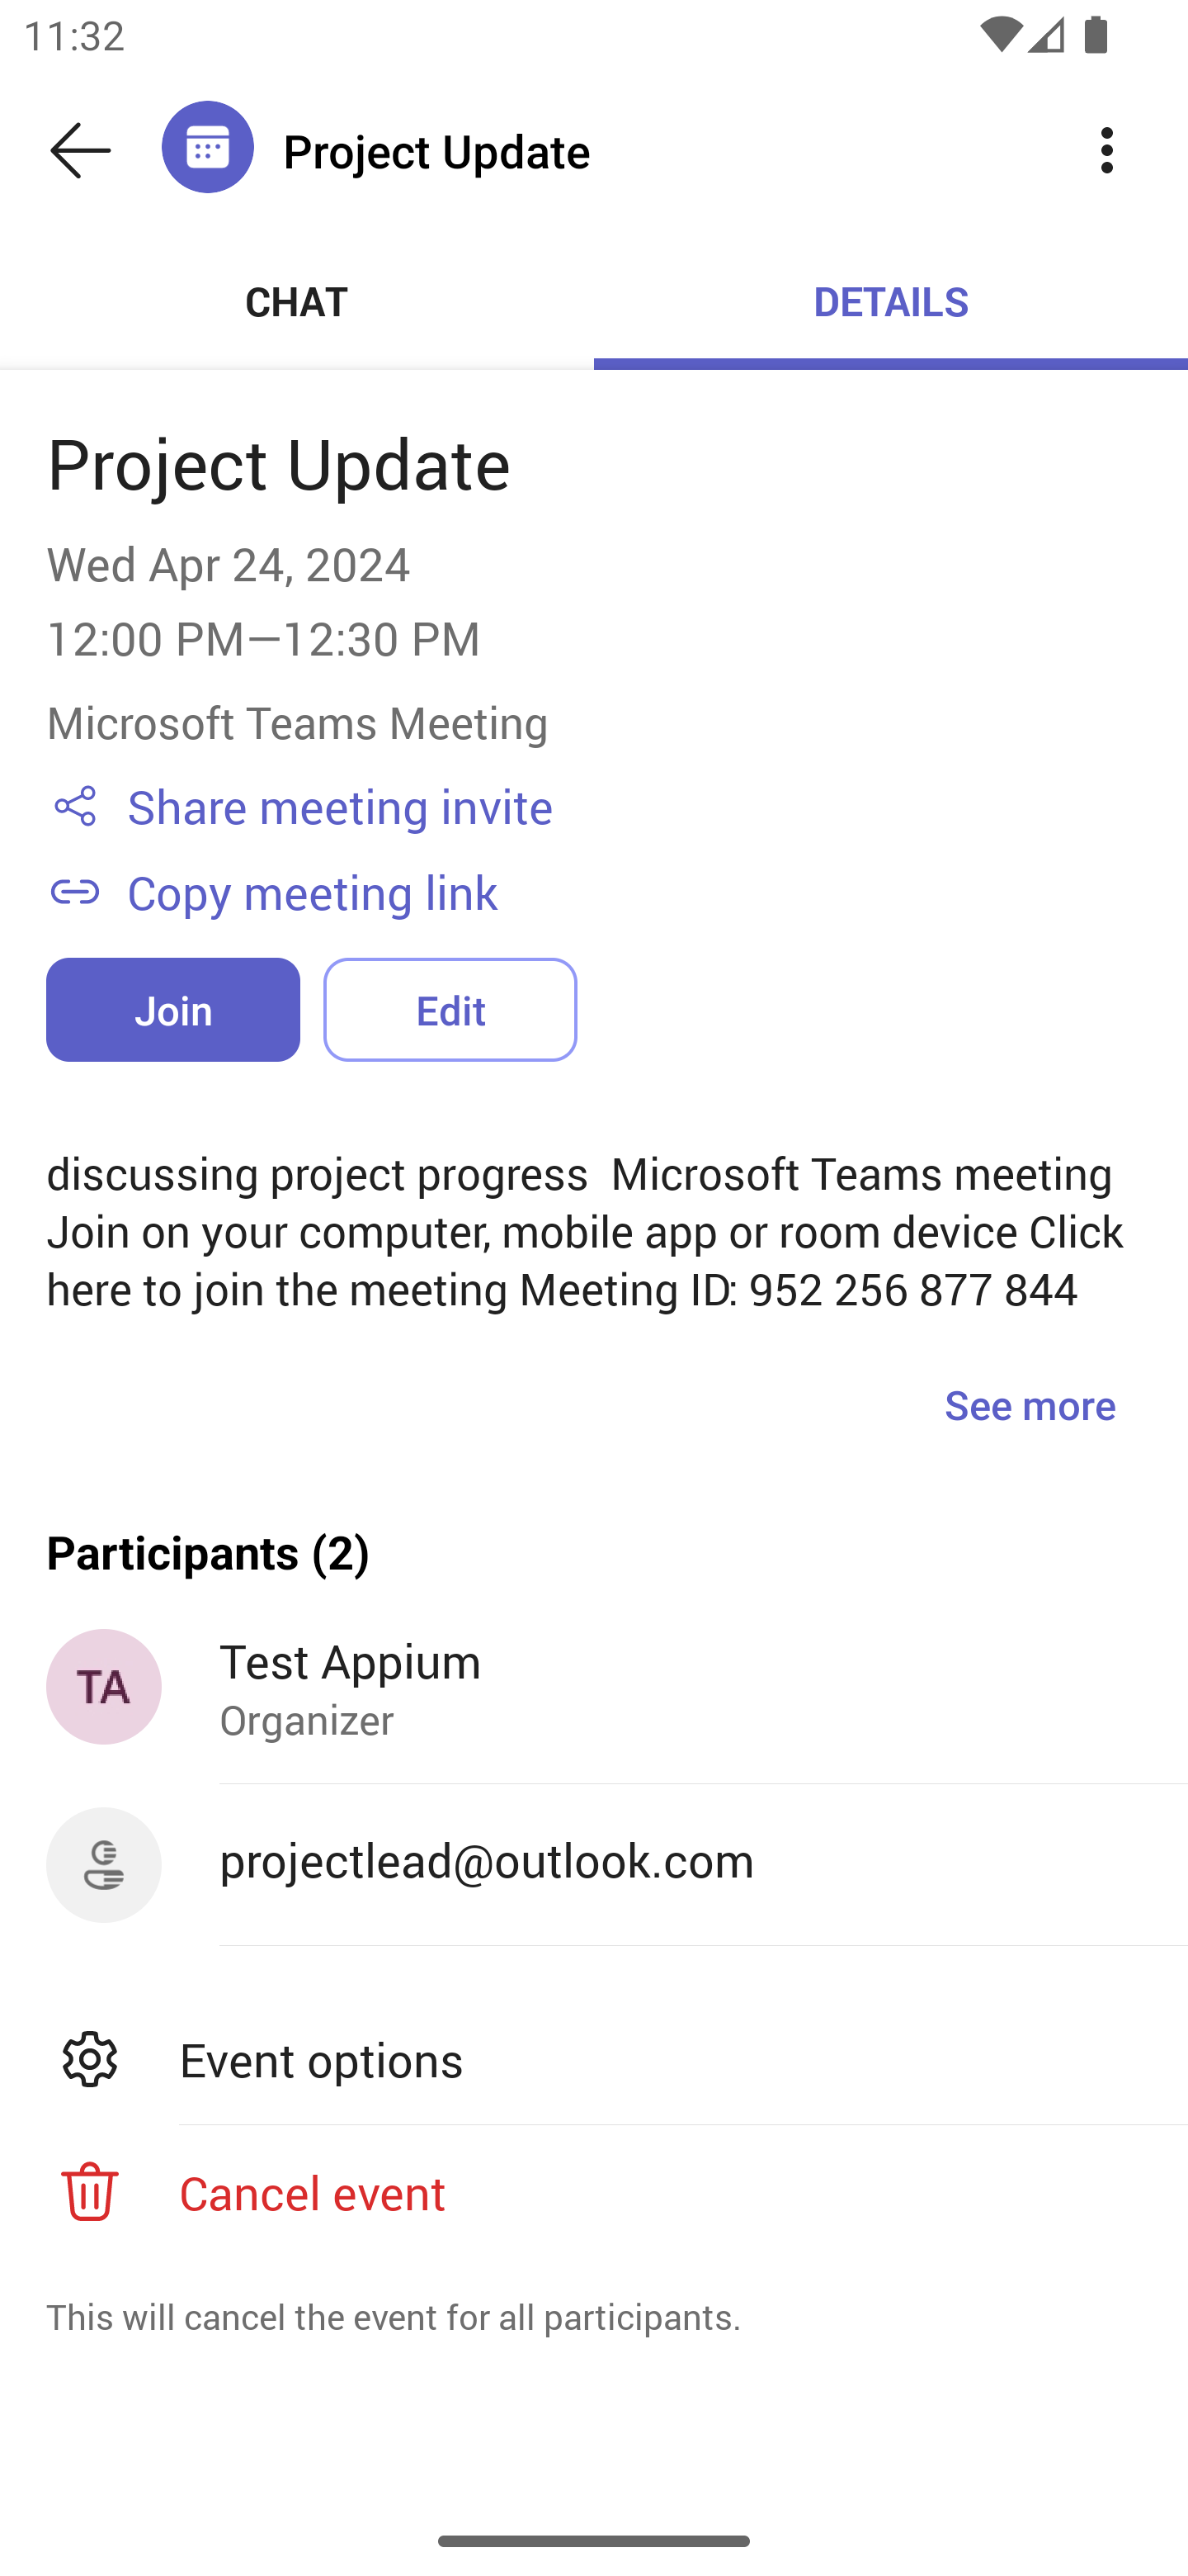 This screenshot has width=1188, height=2576. I want to click on Edit, so click(450, 1009).